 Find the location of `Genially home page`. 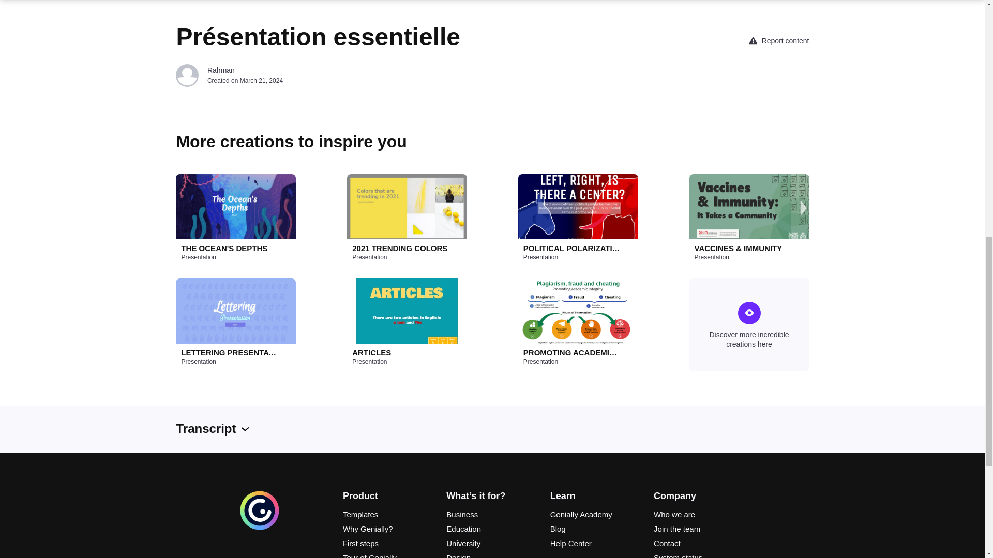

Genially home page is located at coordinates (260, 529).